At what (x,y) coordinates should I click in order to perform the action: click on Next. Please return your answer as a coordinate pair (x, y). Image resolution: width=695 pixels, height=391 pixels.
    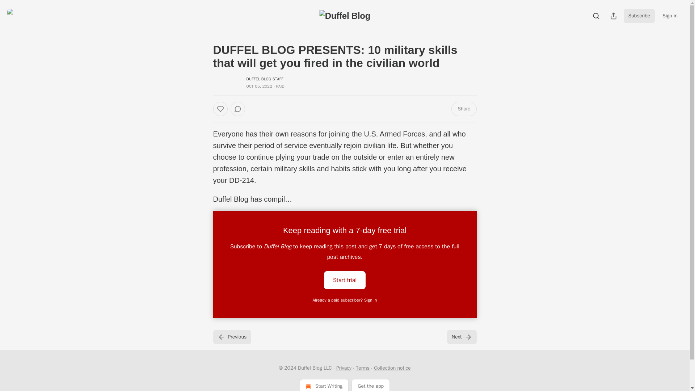
    Looking at the image, I should click on (461, 337).